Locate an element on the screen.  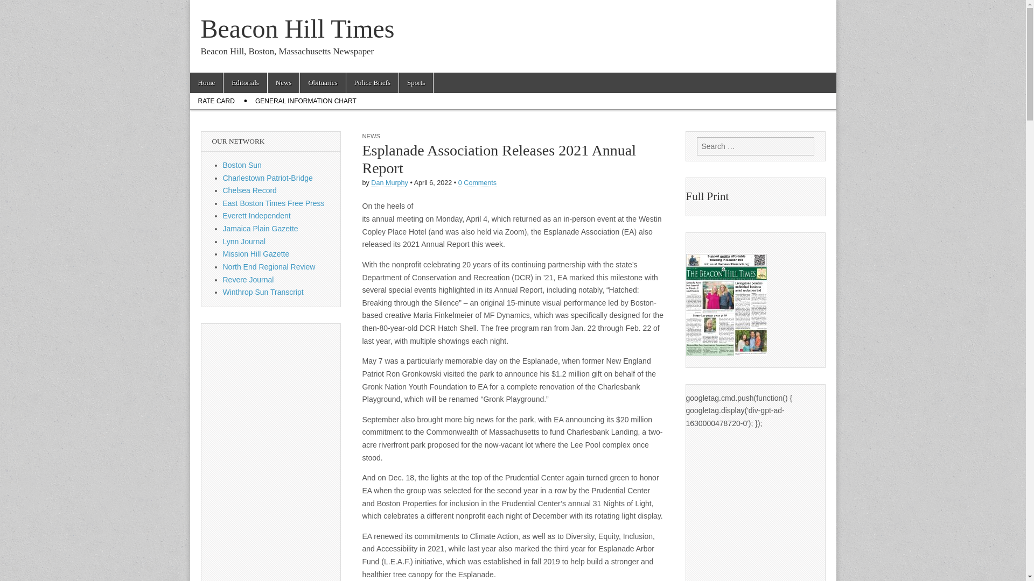
Editorials is located at coordinates (244, 83).